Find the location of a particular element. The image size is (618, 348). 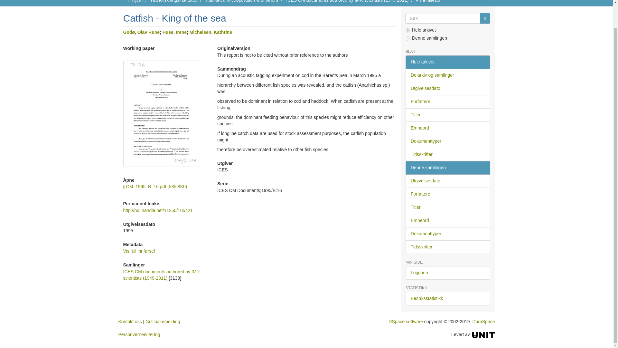

Delarkiv og samlinger is located at coordinates (447, 75).